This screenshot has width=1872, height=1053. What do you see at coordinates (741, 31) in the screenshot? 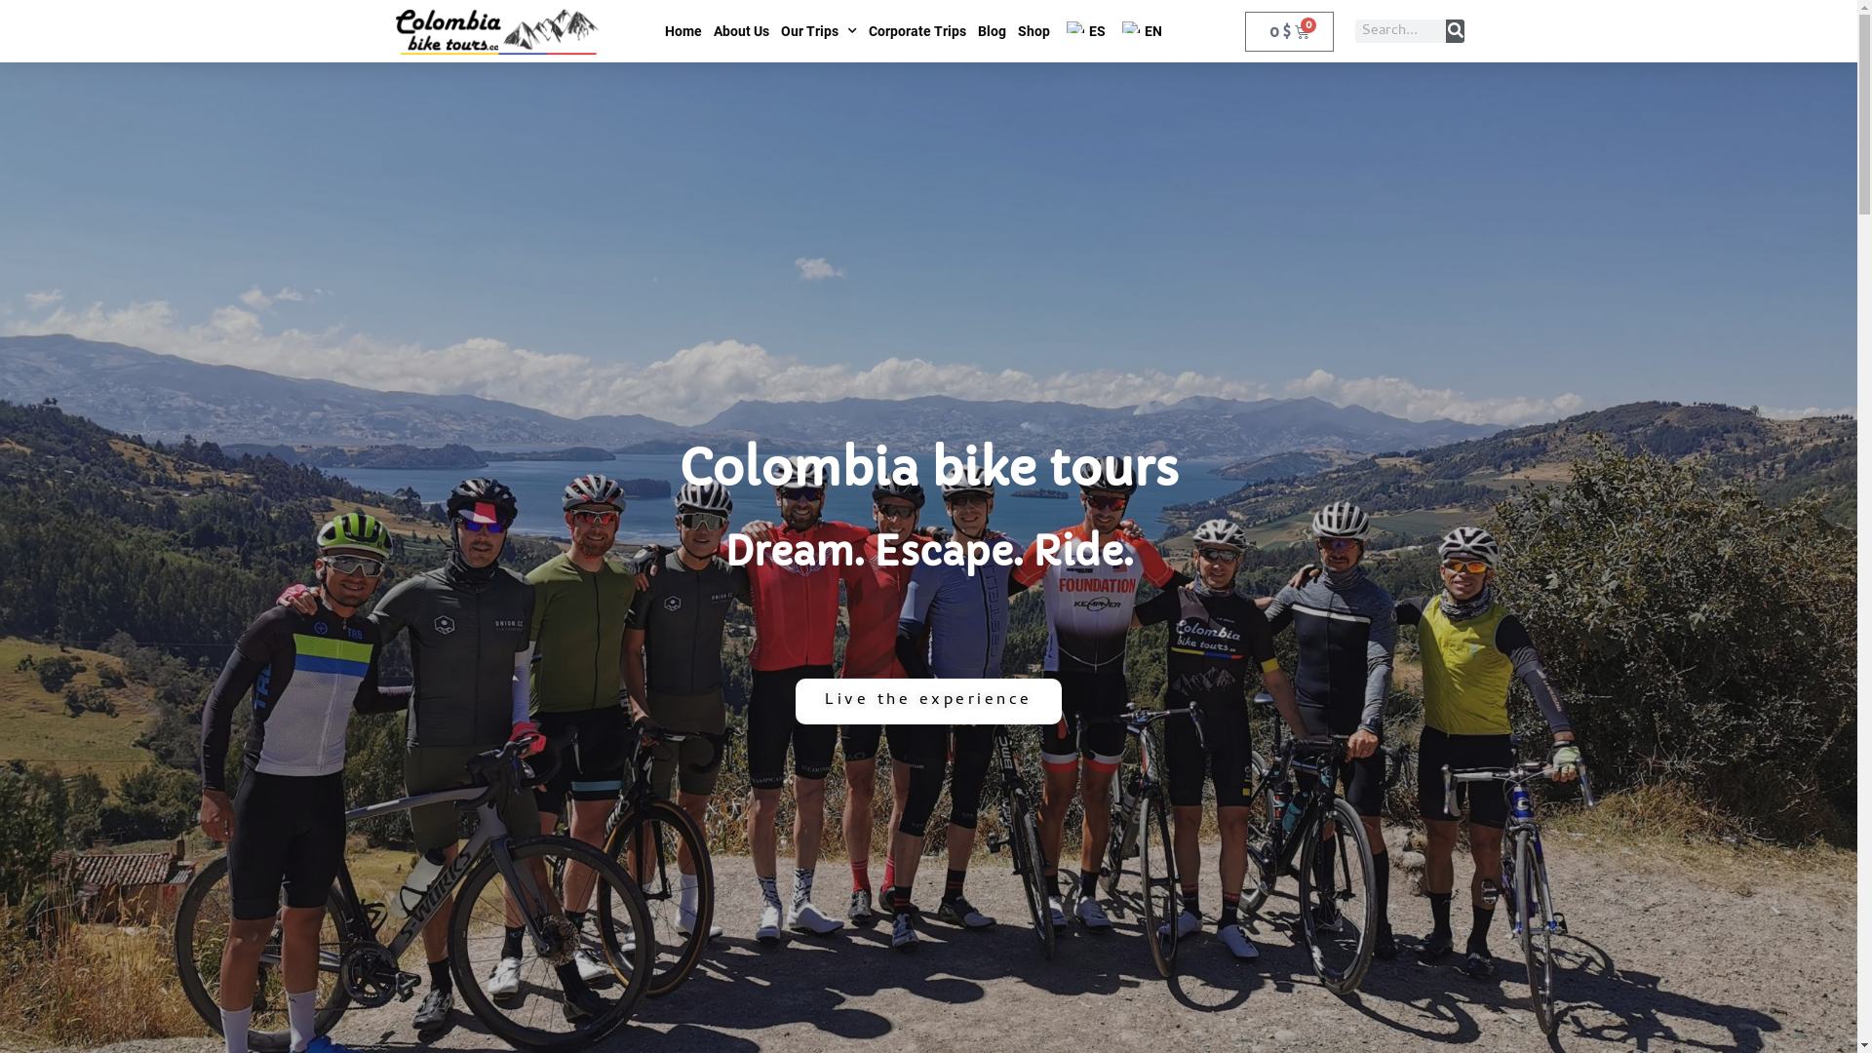
I see `About Us` at bounding box center [741, 31].